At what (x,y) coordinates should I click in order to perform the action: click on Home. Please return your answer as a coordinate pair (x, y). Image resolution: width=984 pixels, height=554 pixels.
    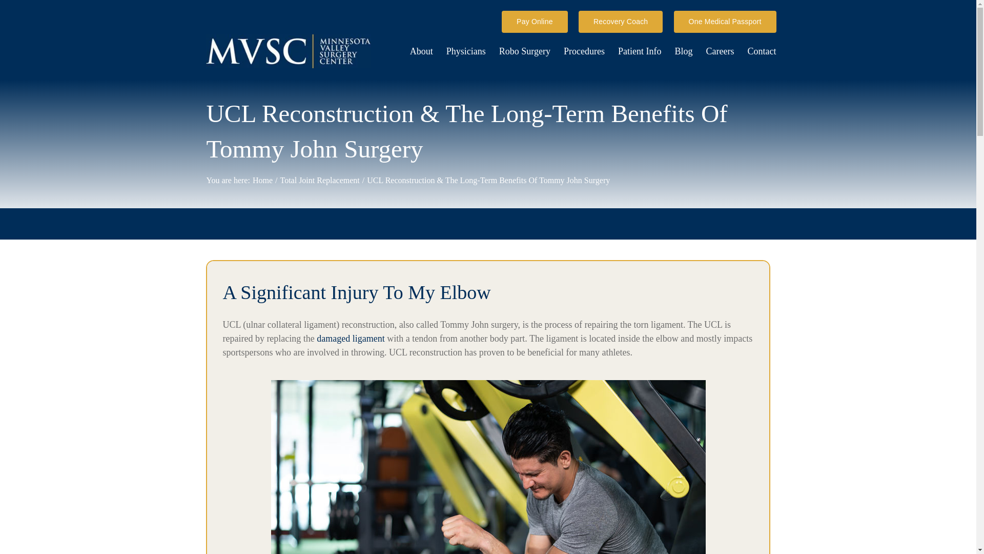
    Looking at the image, I should click on (262, 180).